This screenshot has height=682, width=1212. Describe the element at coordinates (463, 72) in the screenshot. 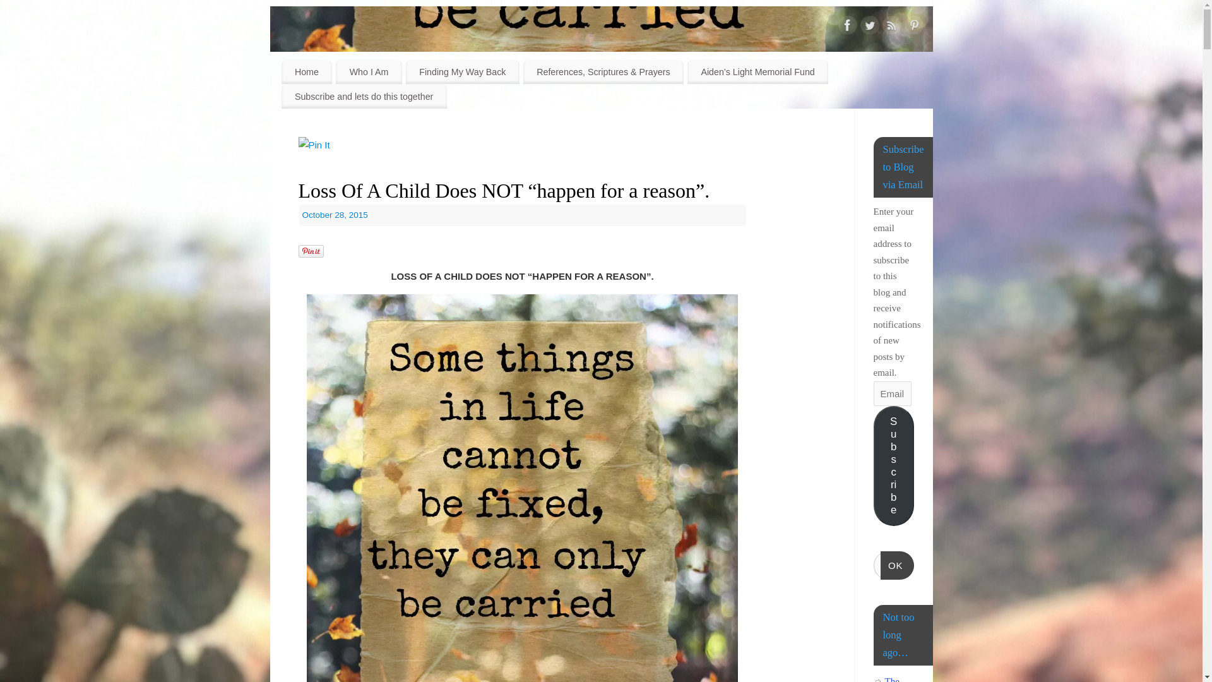

I see `Finding My Way Back` at that location.